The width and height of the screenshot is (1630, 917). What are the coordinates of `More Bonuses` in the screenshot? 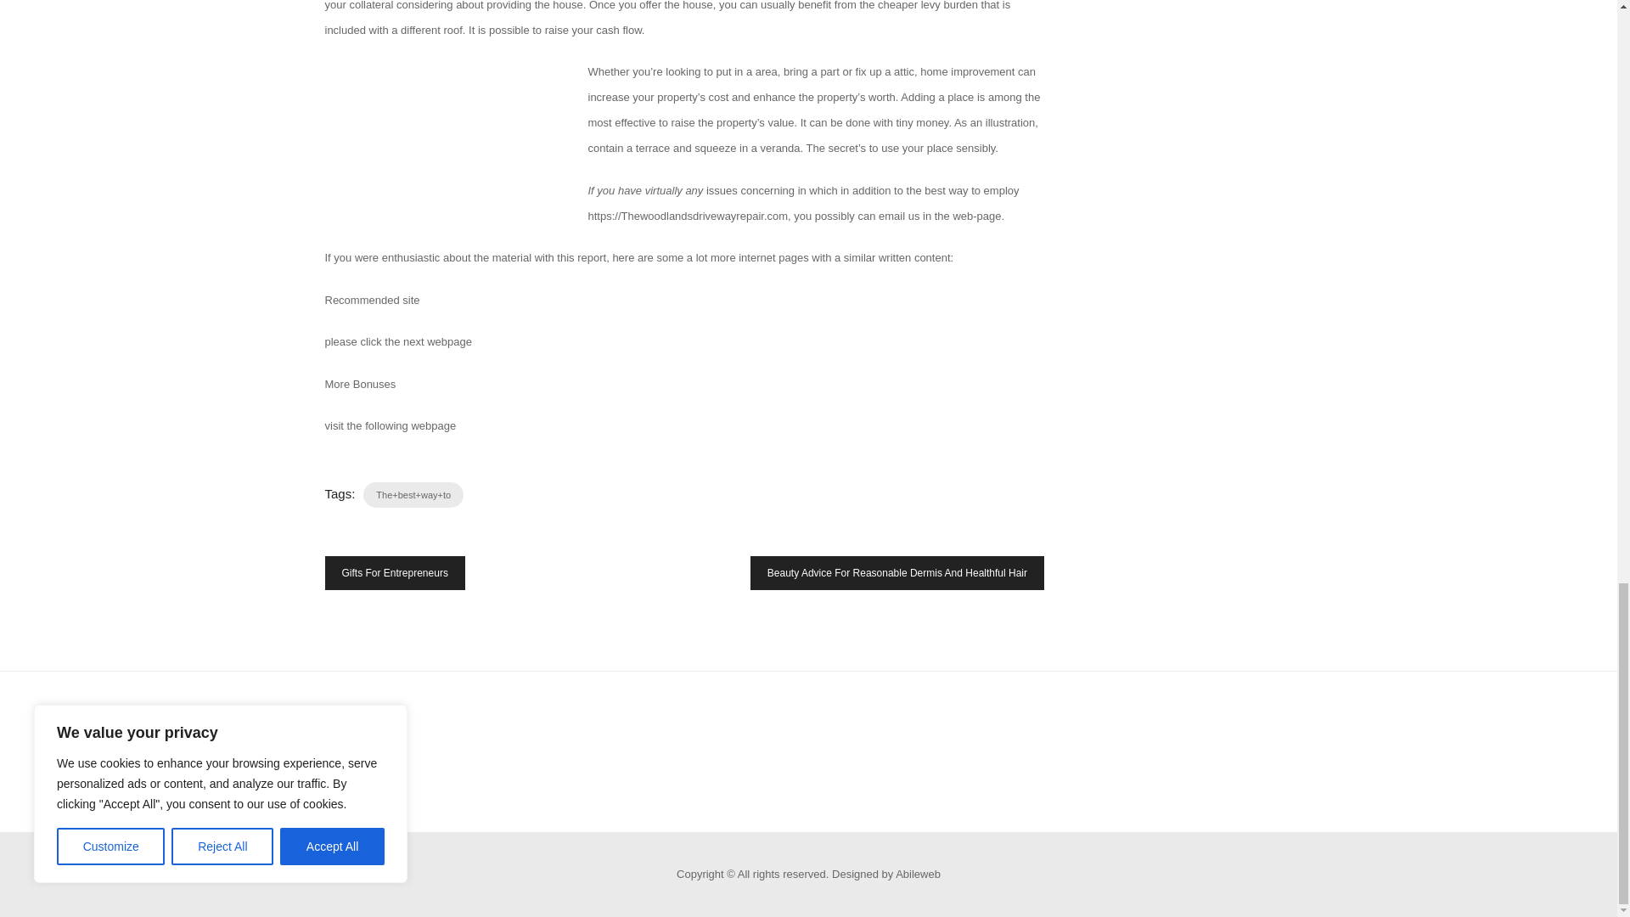 It's located at (360, 384).